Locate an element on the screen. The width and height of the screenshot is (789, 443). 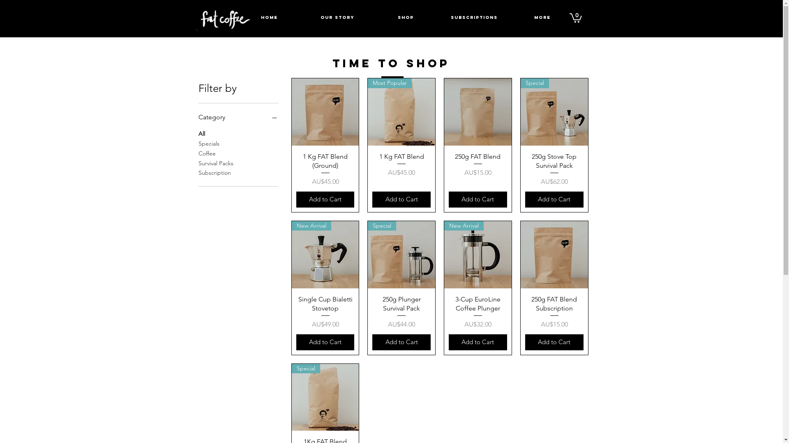
250g FAT Blend
Price
AU$15.00 is located at coordinates (478, 170).